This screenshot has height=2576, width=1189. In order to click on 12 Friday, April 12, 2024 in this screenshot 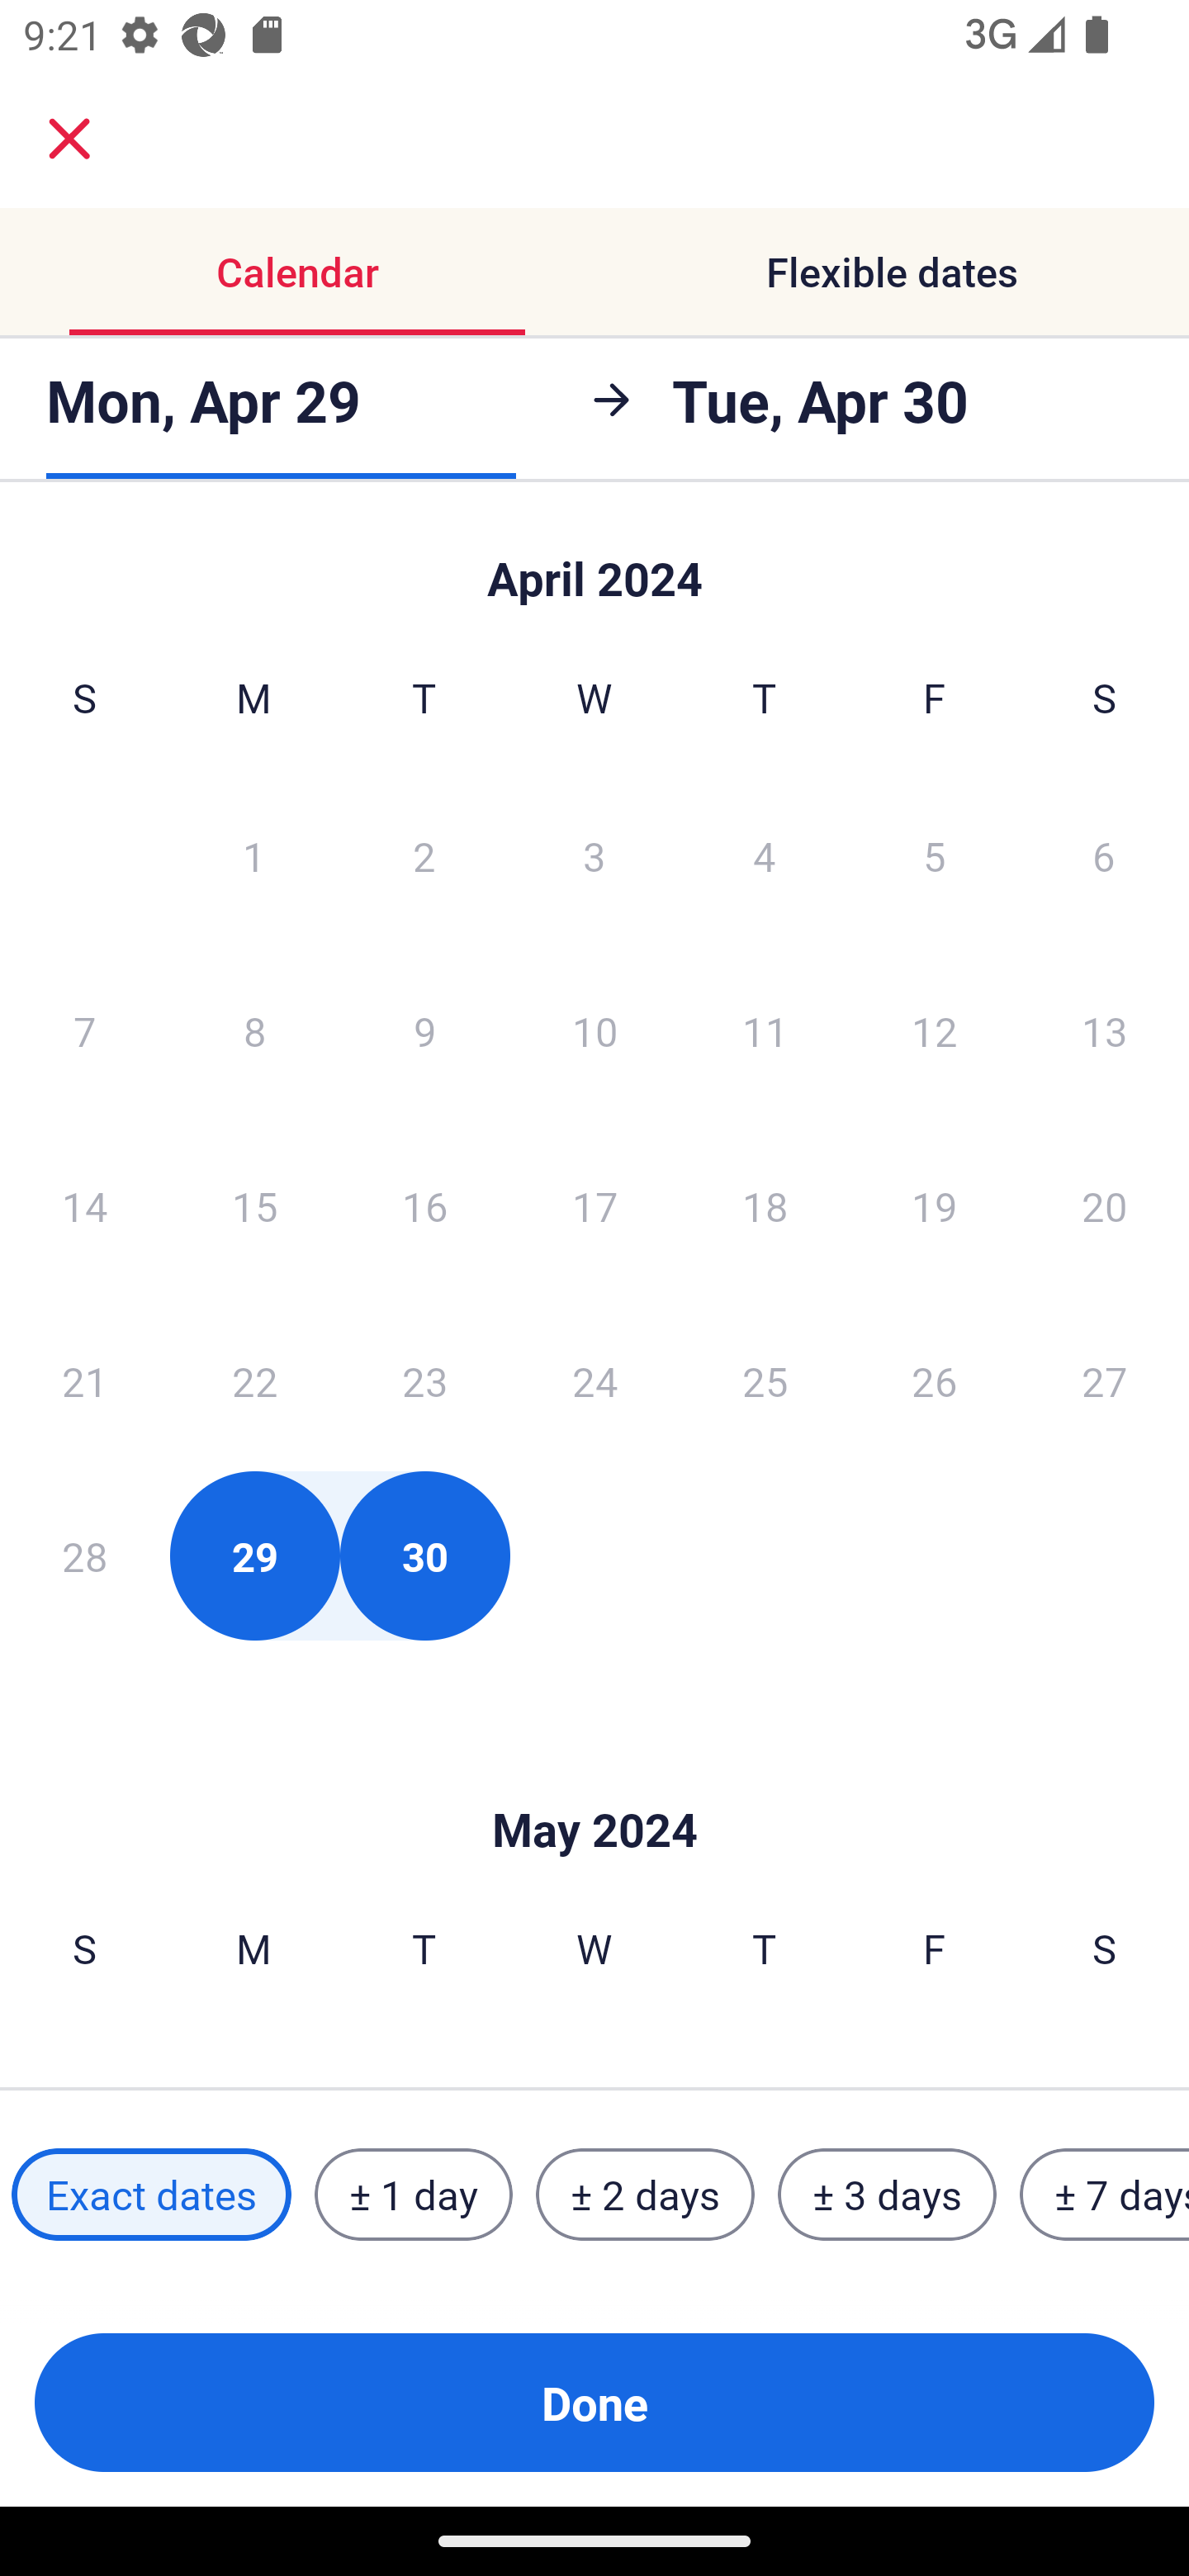, I will do `click(935, 1030)`.